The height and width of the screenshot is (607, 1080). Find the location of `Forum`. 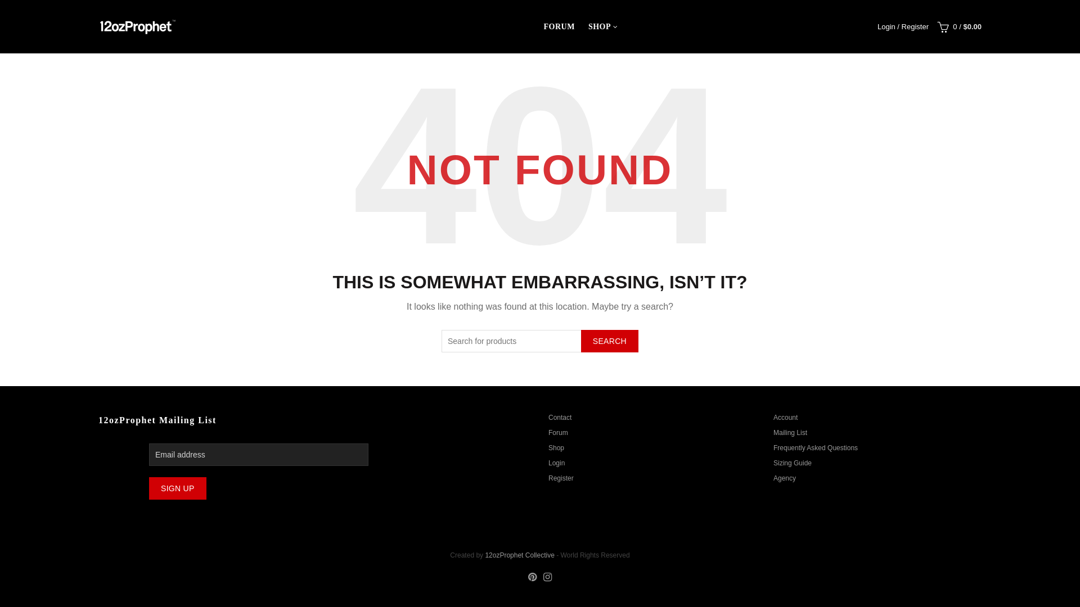

Forum is located at coordinates (558, 433).